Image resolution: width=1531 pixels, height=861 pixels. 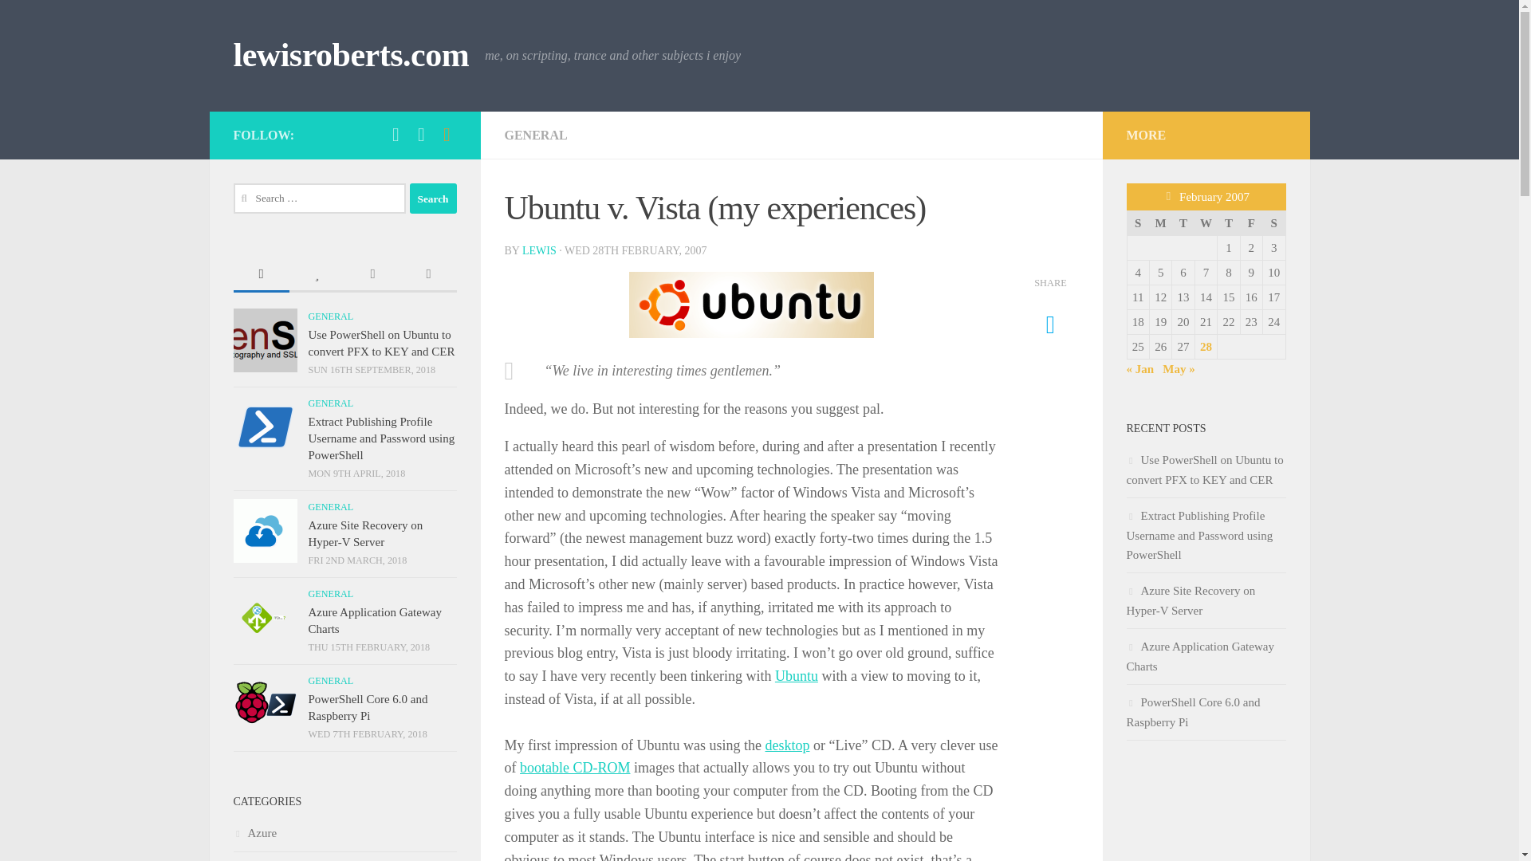 What do you see at coordinates (576, 767) in the screenshot?
I see `bootable CD-ROM` at bounding box center [576, 767].